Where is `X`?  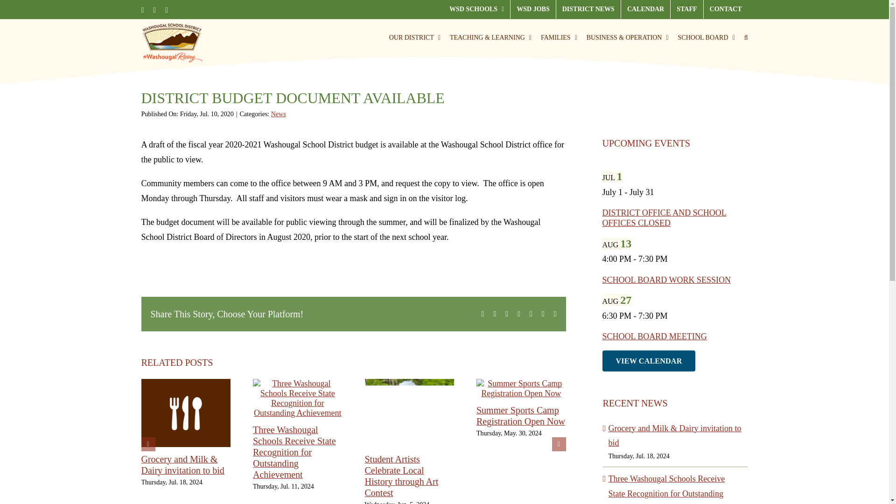 X is located at coordinates (495, 314).